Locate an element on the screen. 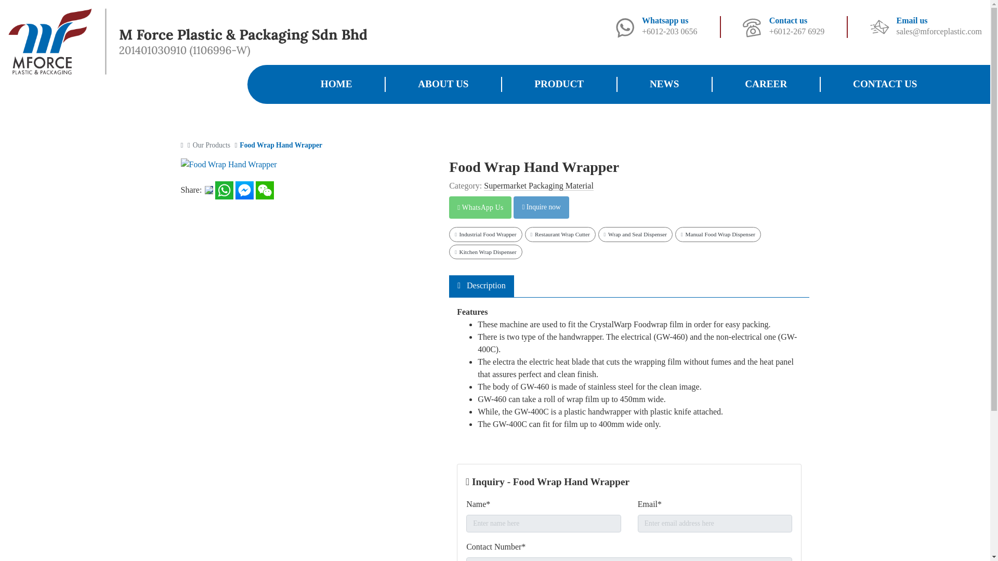 This screenshot has width=998, height=561. ABOUT US is located at coordinates (443, 84).